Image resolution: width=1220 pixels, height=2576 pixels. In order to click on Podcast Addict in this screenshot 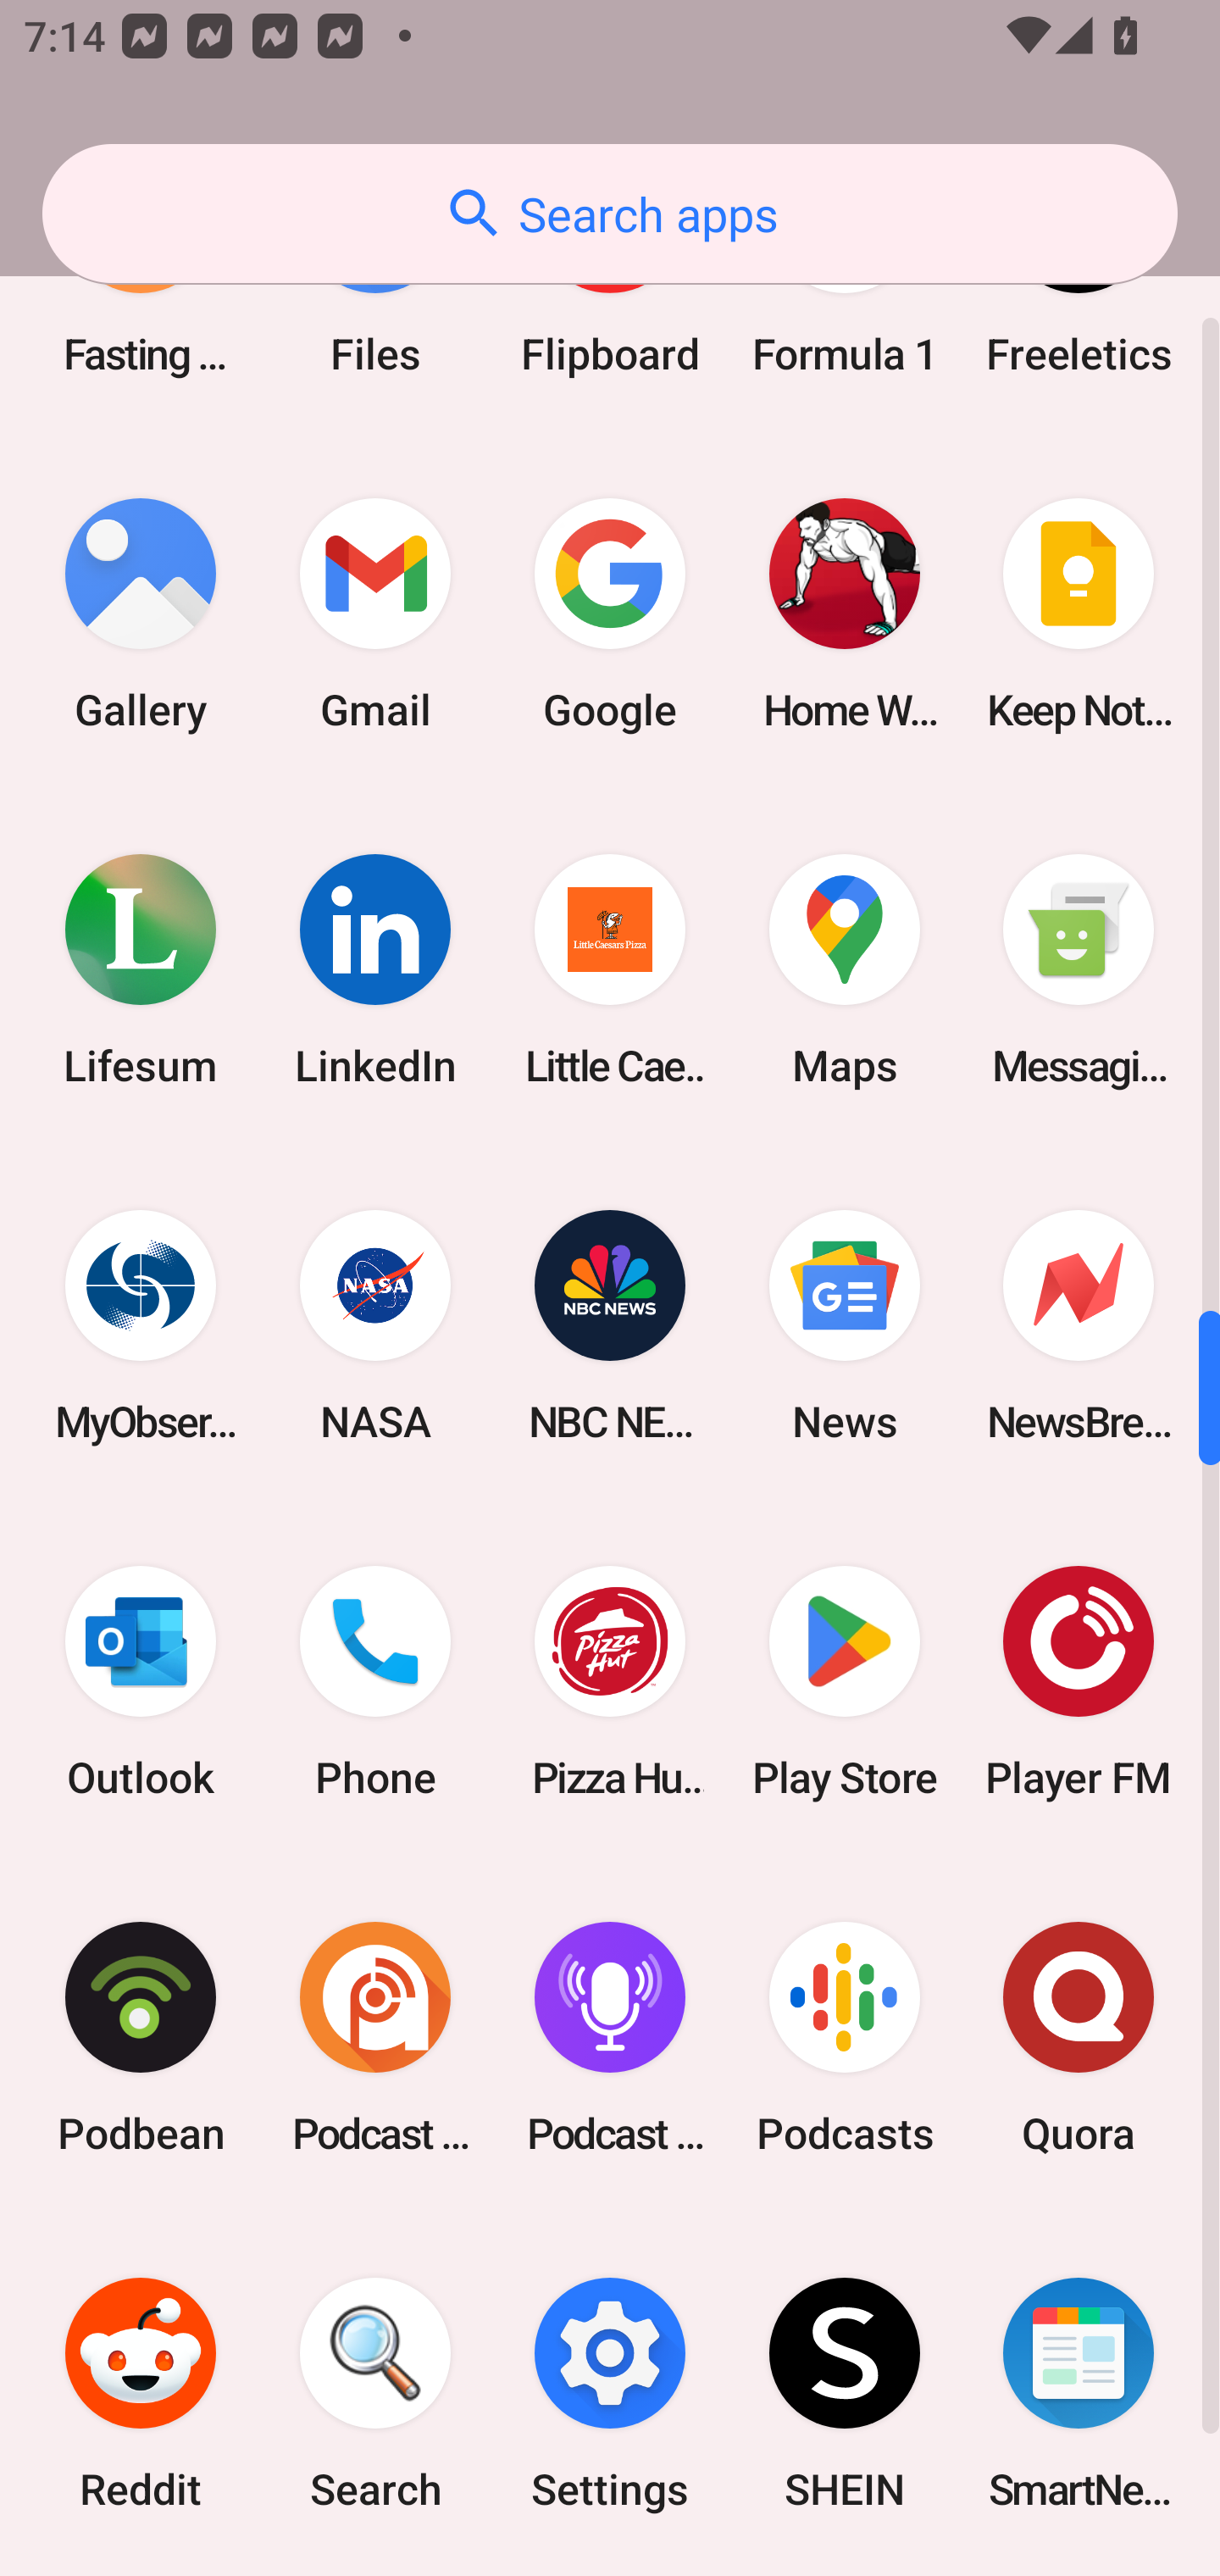, I will do `click(375, 2037)`.